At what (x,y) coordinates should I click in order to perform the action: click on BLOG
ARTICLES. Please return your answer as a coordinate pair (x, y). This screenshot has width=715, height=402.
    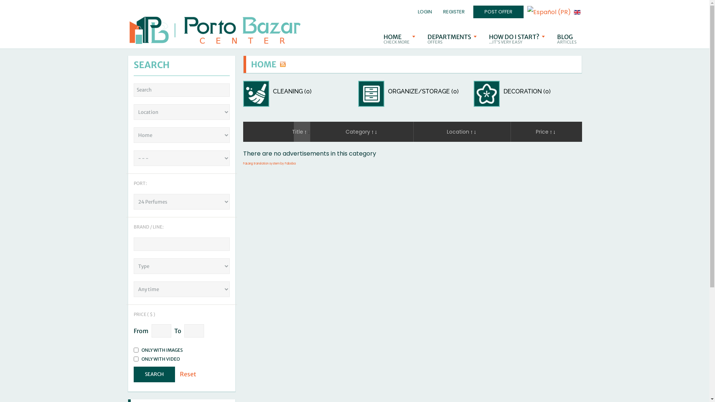
    Looking at the image, I should click on (566, 39).